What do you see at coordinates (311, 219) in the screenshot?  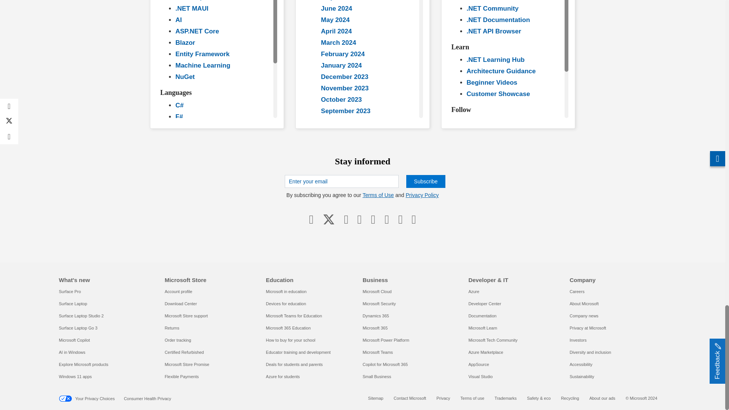 I see `facebook` at bounding box center [311, 219].